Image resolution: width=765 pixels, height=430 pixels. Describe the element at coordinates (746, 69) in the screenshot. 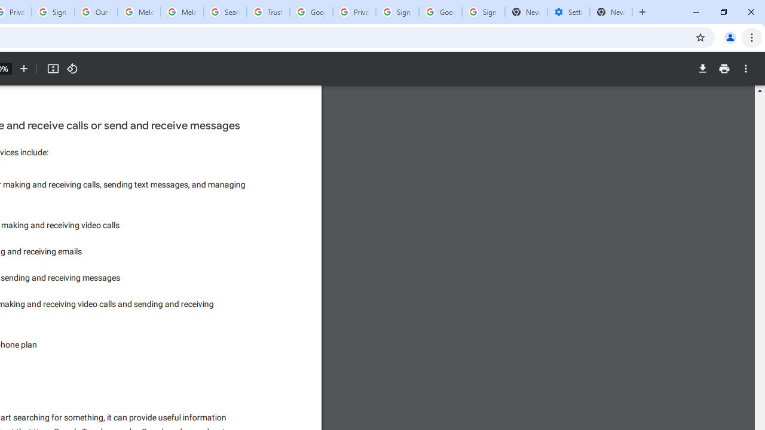

I see `More actions` at that location.